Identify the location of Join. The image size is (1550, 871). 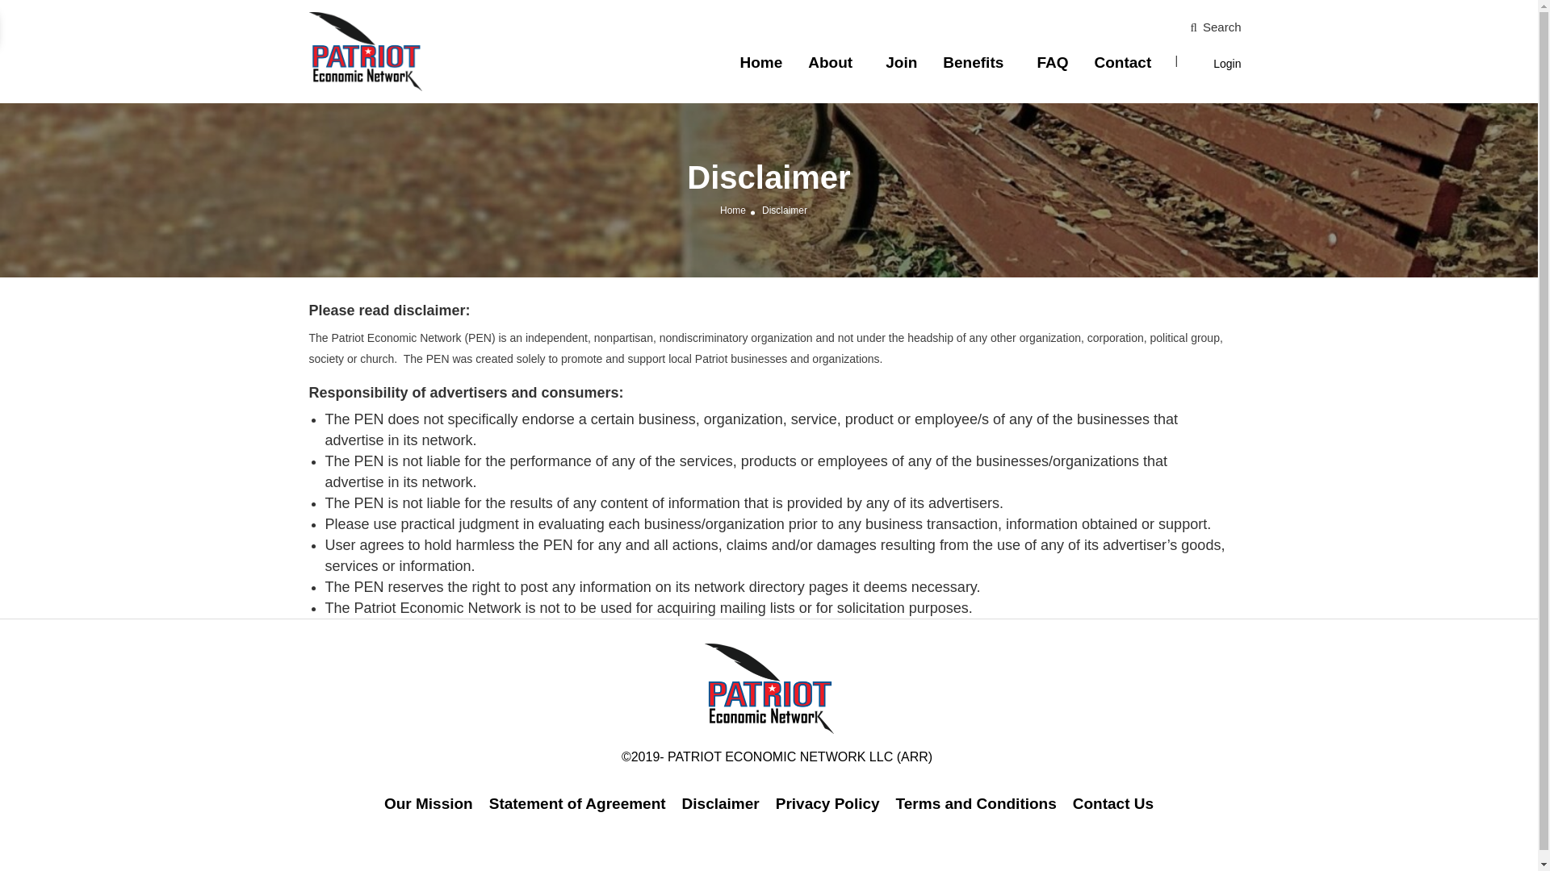
(901, 61).